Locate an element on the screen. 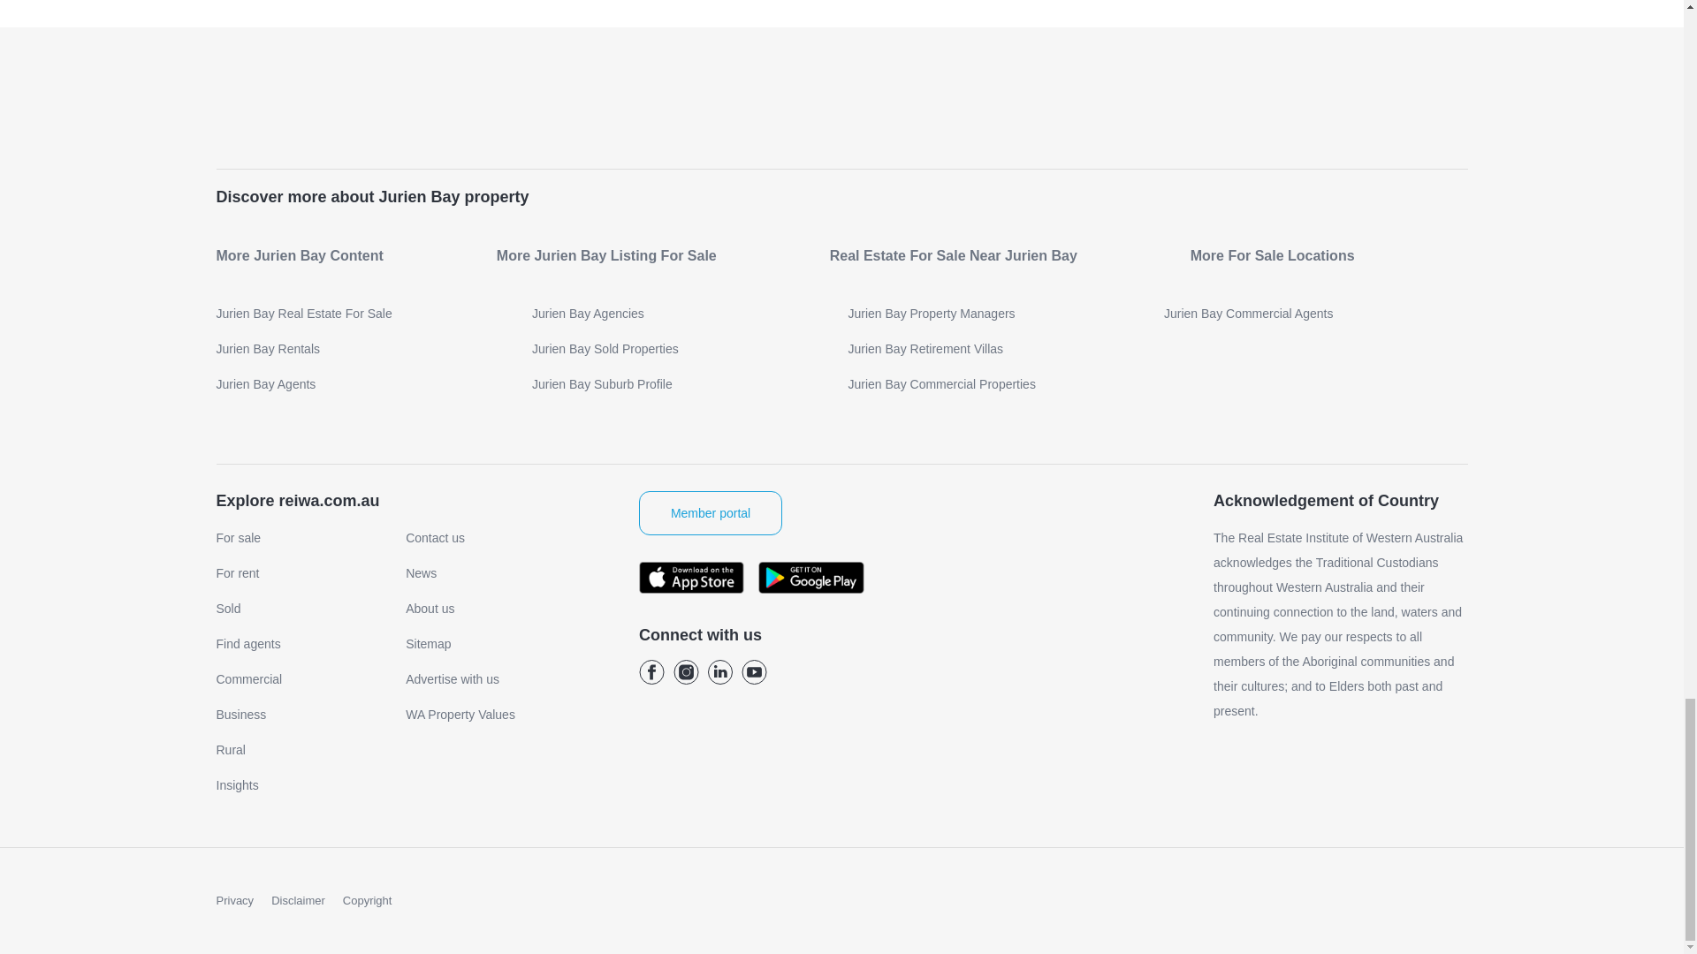 The image size is (1697, 954). Jurien Bay Real Estate For Sale is located at coordinates (367, 313).